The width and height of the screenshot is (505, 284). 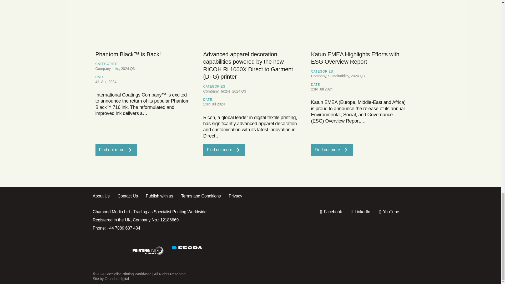 What do you see at coordinates (205, 196) in the screenshot?
I see `Terms and Conditions` at bounding box center [205, 196].